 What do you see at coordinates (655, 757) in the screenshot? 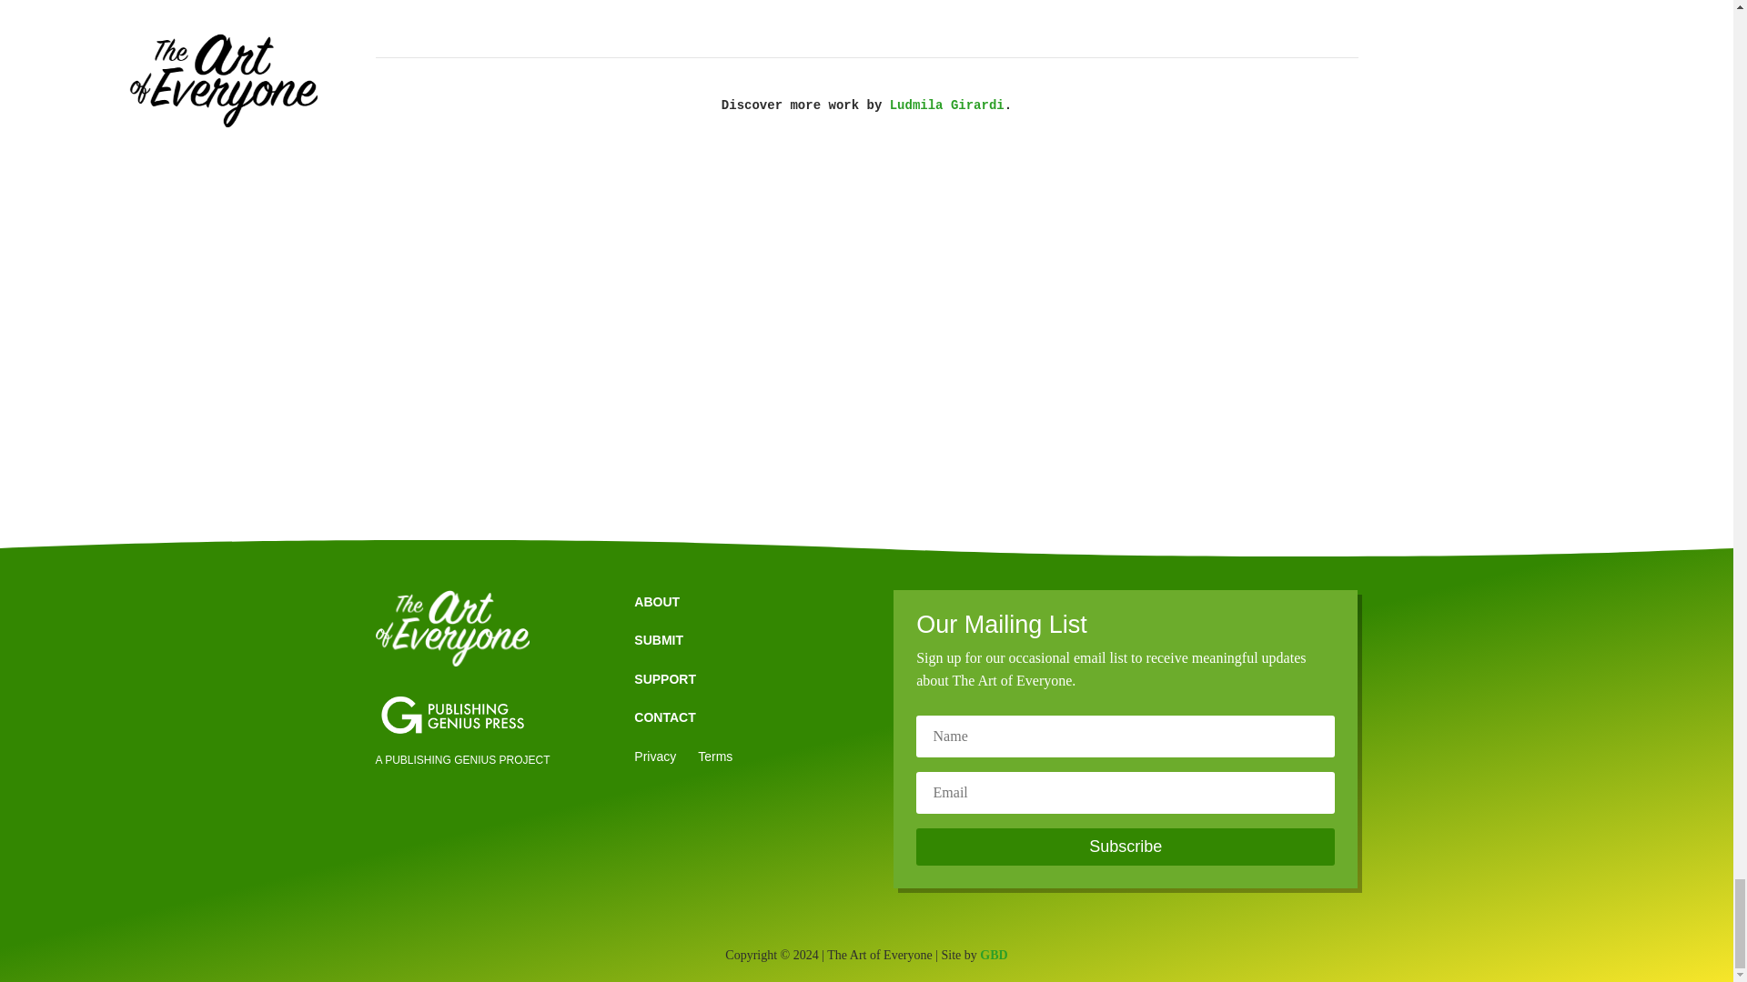
I see `Privacy` at bounding box center [655, 757].